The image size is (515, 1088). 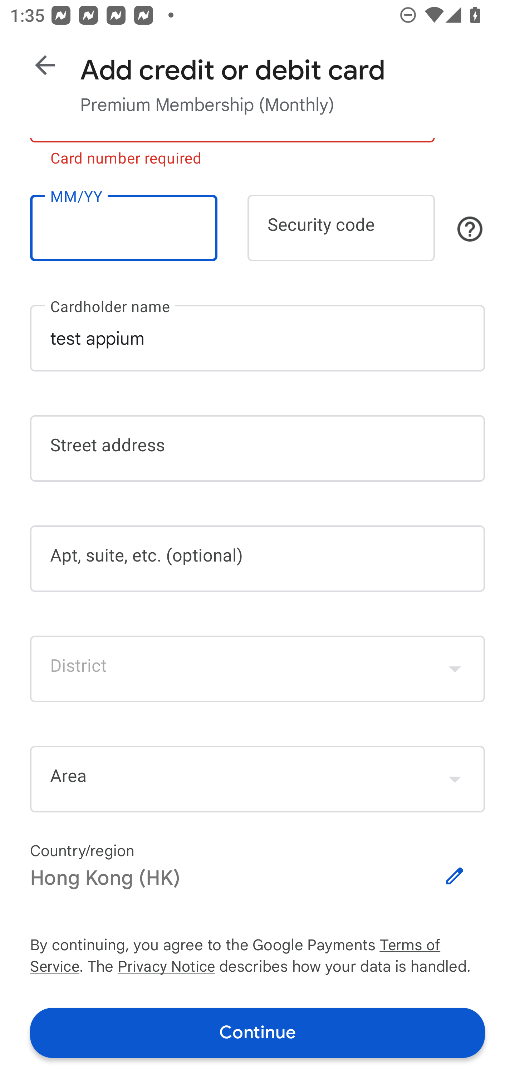 I want to click on country edit button, so click(x=455, y=876).